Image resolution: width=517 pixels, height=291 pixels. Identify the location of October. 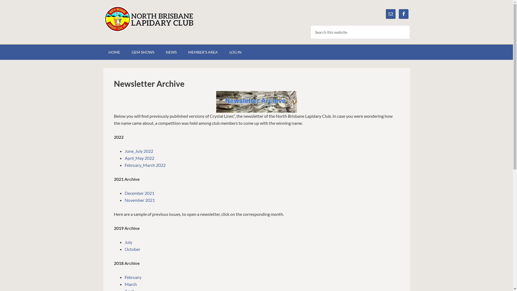
(132, 249).